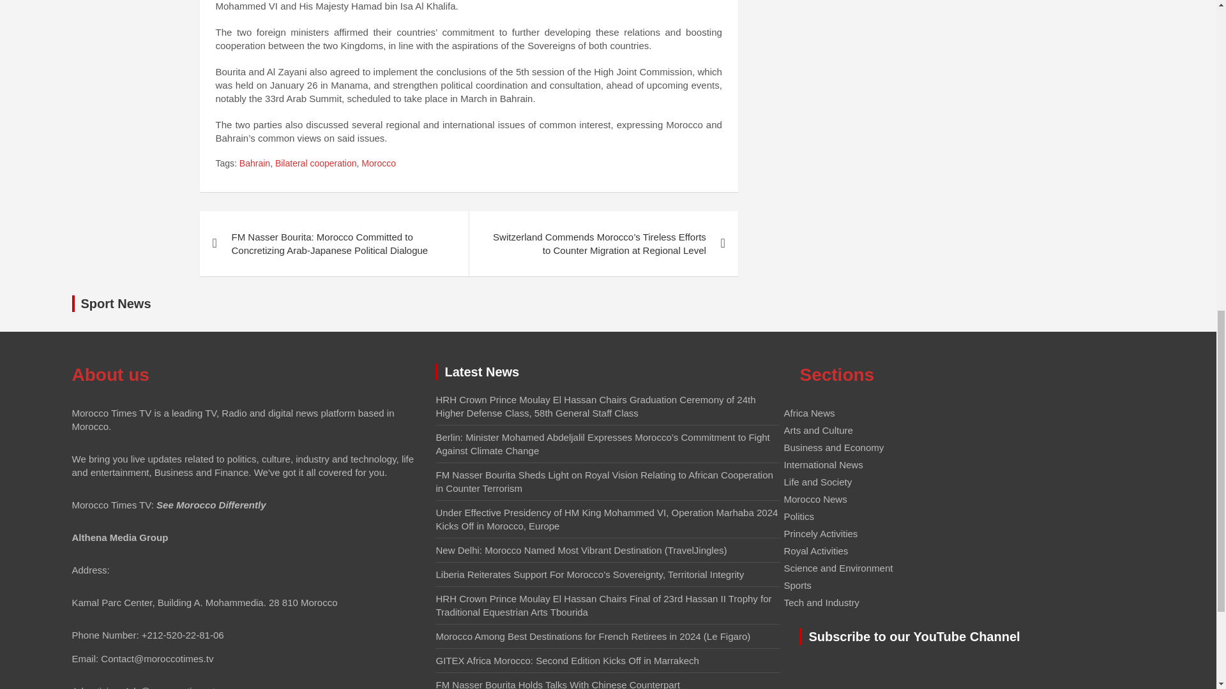  What do you see at coordinates (379, 163) in the screenshot?
I see `Morocco` at bounding box center [379, 163].